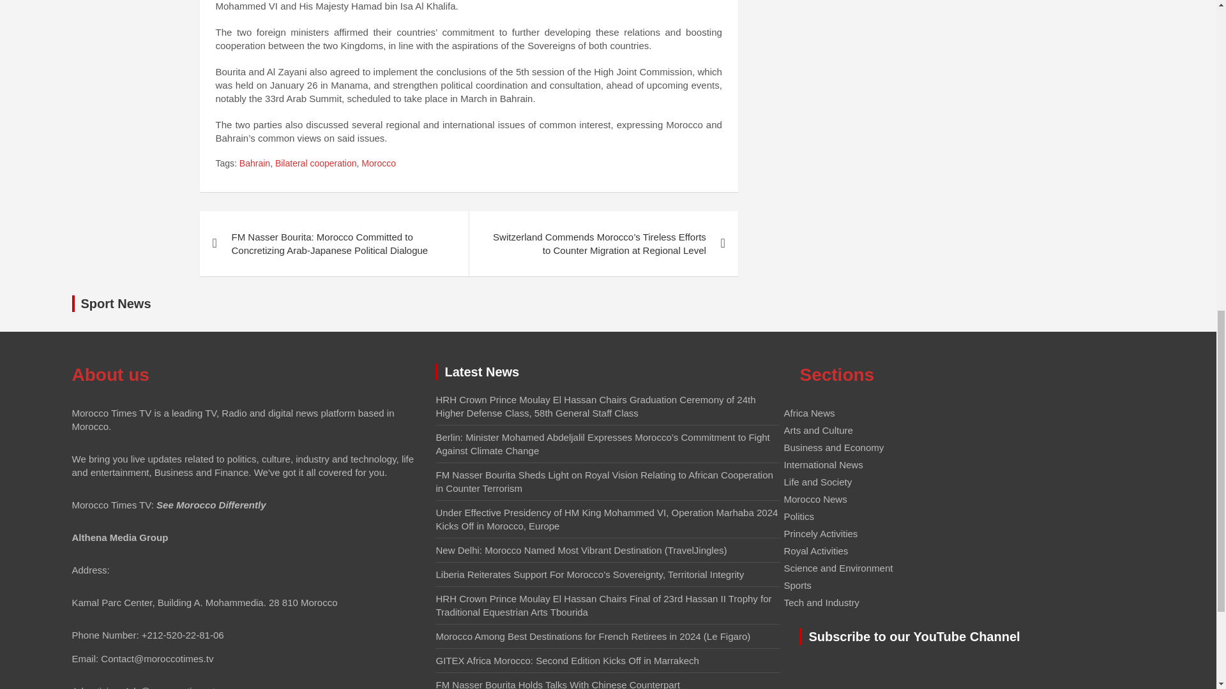  What do you see at coordinates (379, 163) in the screenshot?
I see `Morocco` at bounding box center [379, 163].